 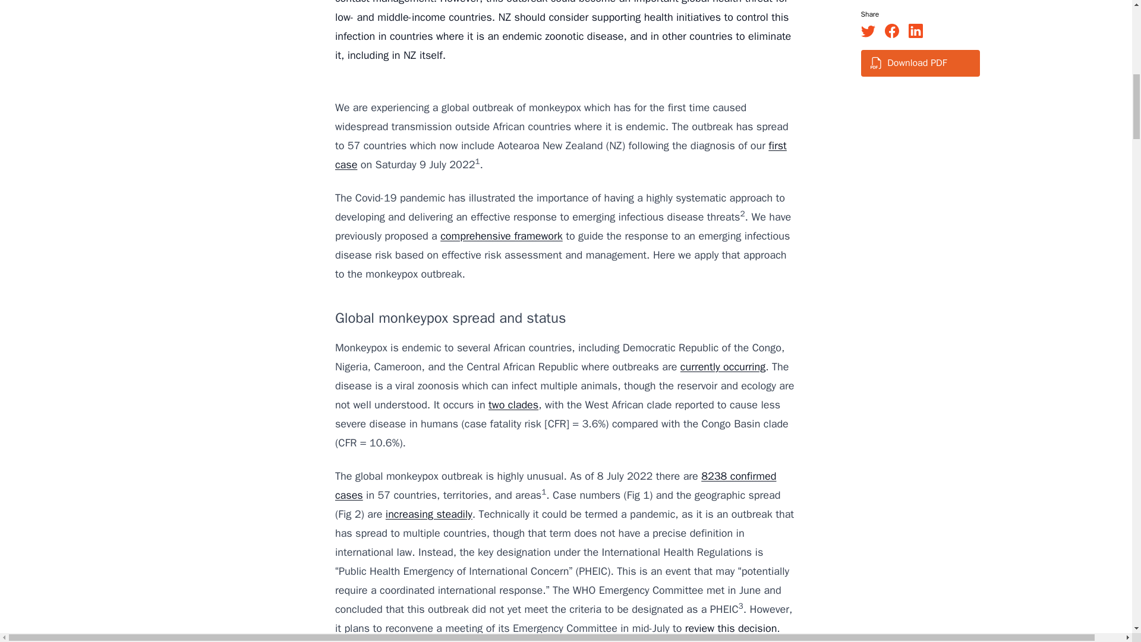 I want to click on two clades, so click(x=513, y=404).